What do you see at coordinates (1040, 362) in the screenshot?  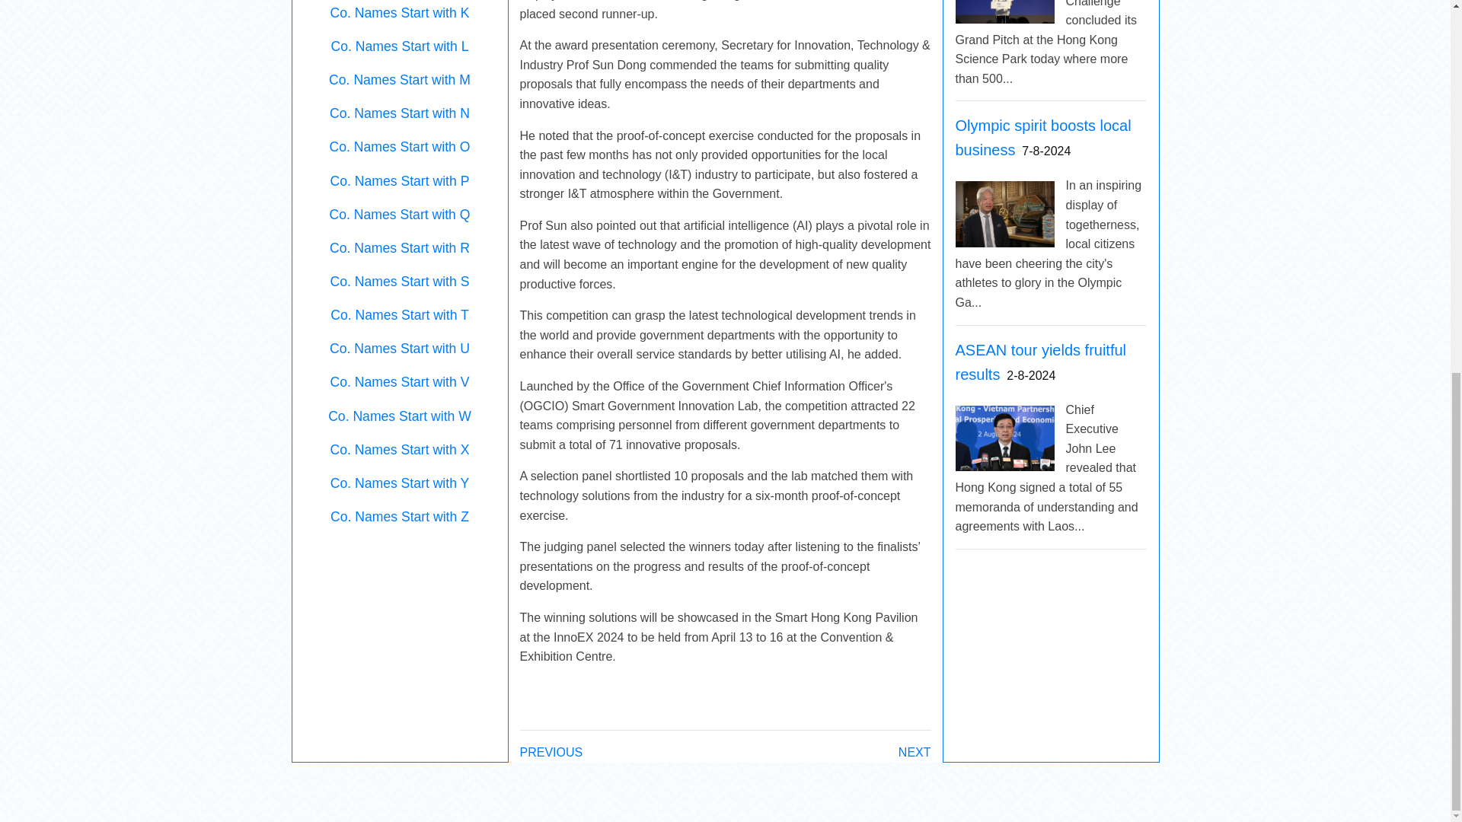 I see `ASEAN tour yields fruitful results` at bounding box center [1040, 362].